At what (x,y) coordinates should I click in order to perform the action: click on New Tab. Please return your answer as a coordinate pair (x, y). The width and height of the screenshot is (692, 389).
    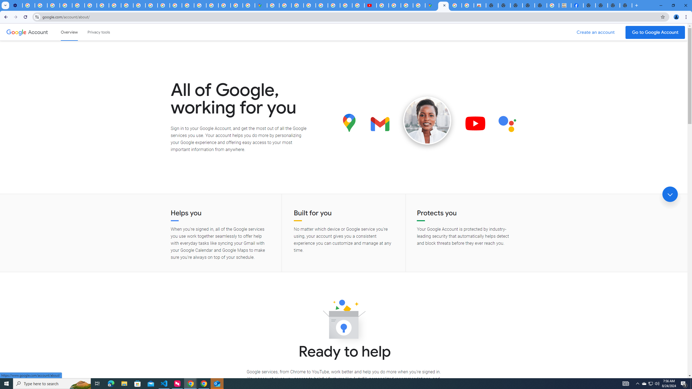
    Looking at the image, I should click on (636, 5).